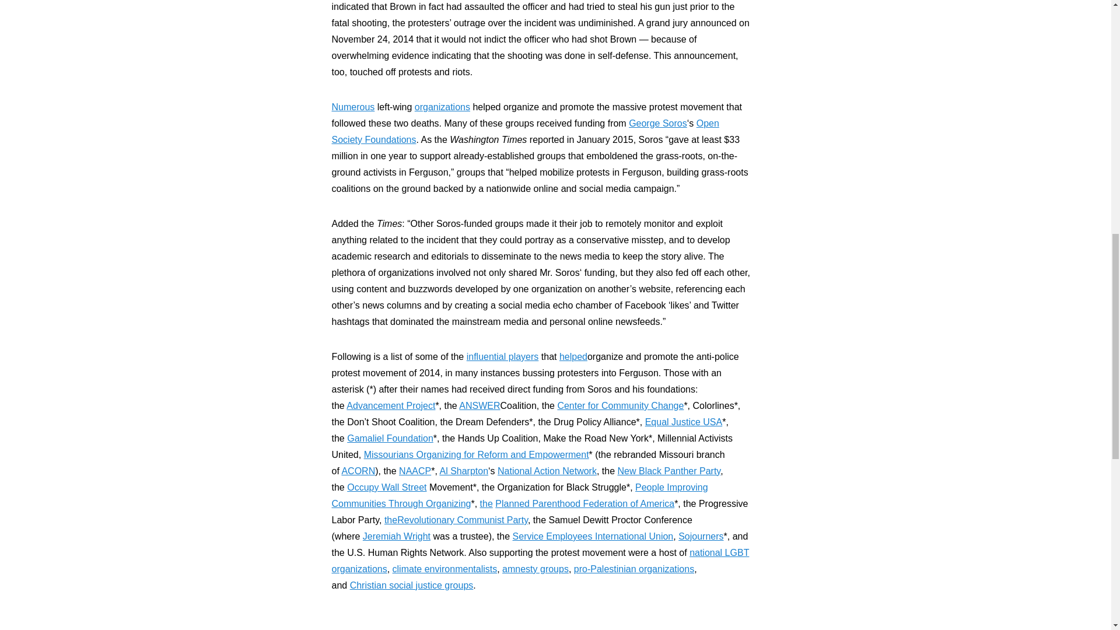 The image size is (1120, 630). I want to click on climate environmentalists, so click(444, 568).